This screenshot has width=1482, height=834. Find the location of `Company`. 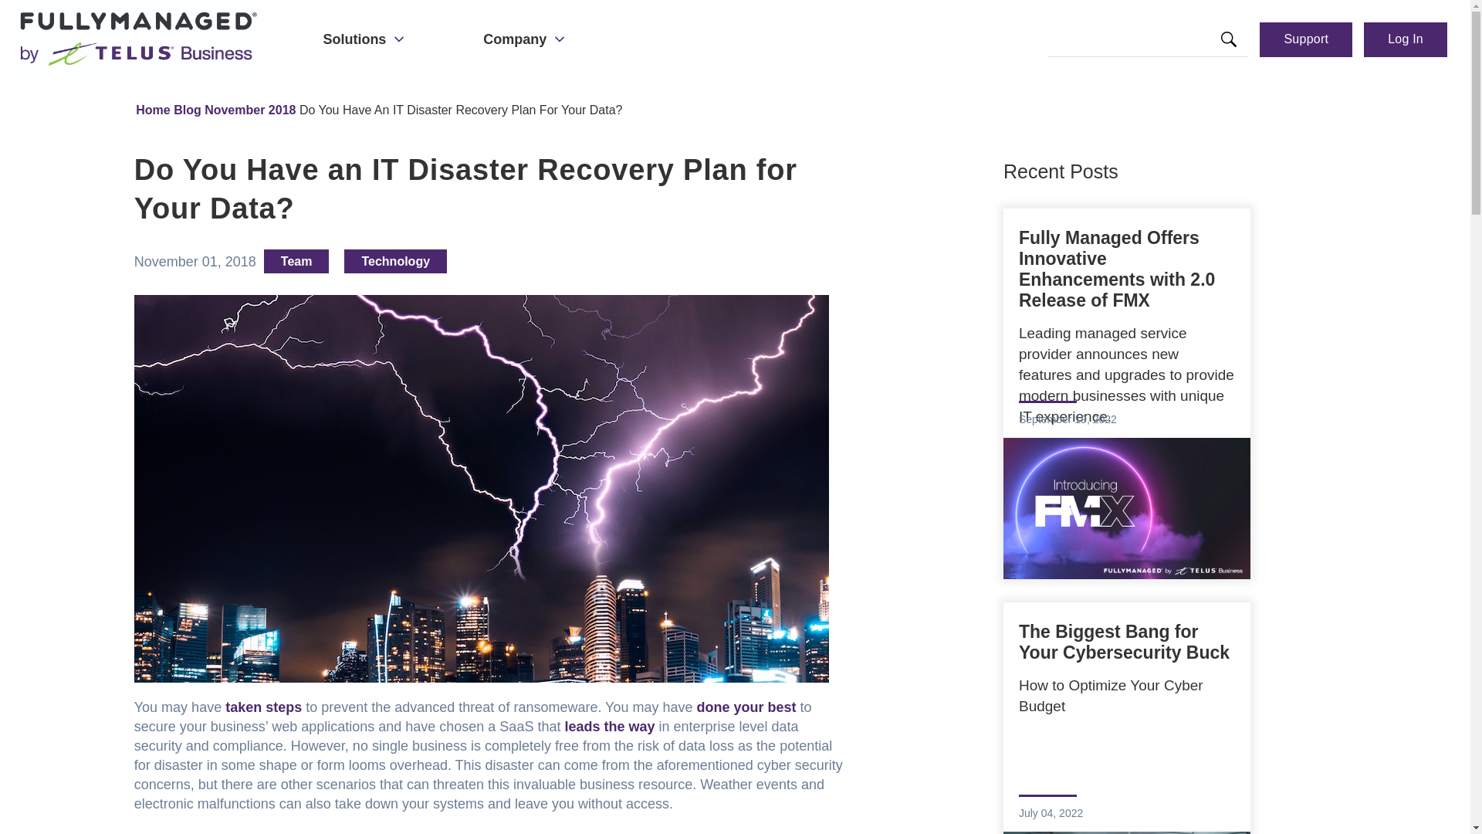

Company is located at coordinates (526, 39).